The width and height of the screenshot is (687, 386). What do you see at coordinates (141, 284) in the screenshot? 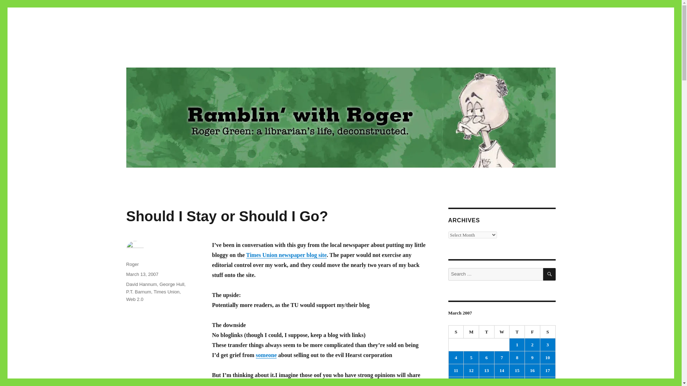
I see `David Hannum` at bounding box center [141, 284].